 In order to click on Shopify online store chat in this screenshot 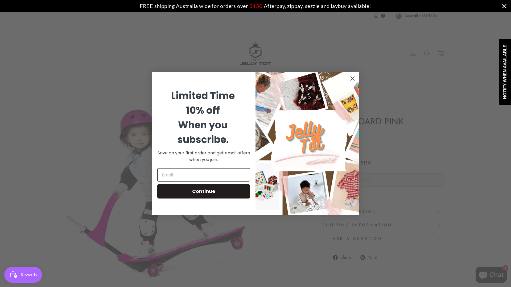, I will do `click(491, 274)`.